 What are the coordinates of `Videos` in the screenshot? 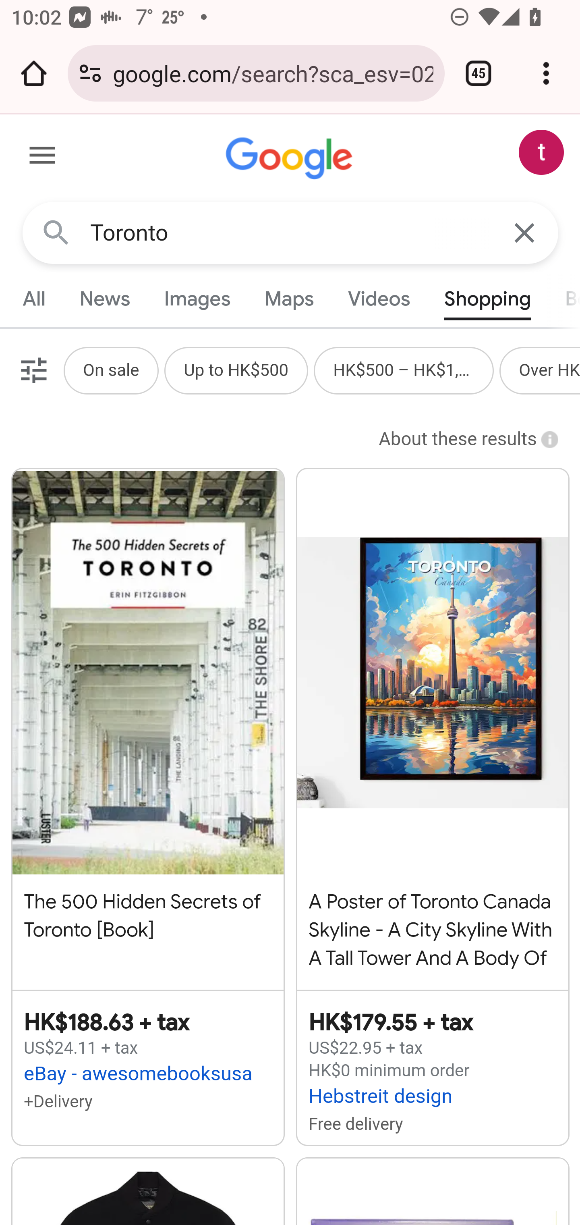 It's located at (379, 299).